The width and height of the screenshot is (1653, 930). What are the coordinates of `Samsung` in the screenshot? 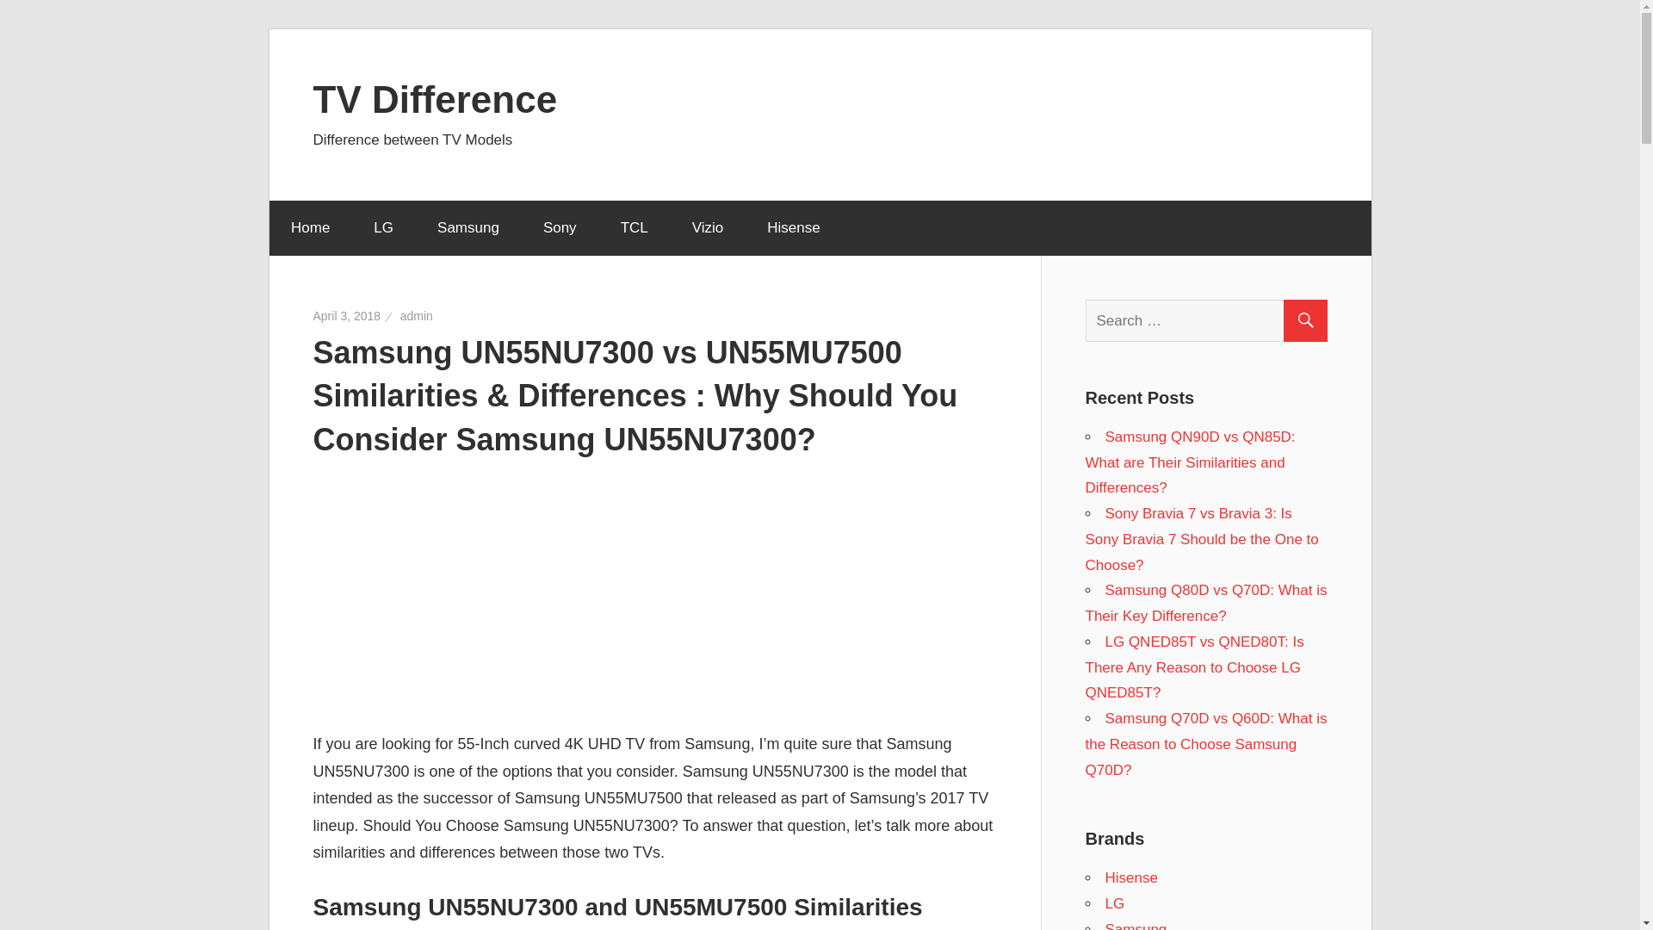 It's located at (1136, 926).